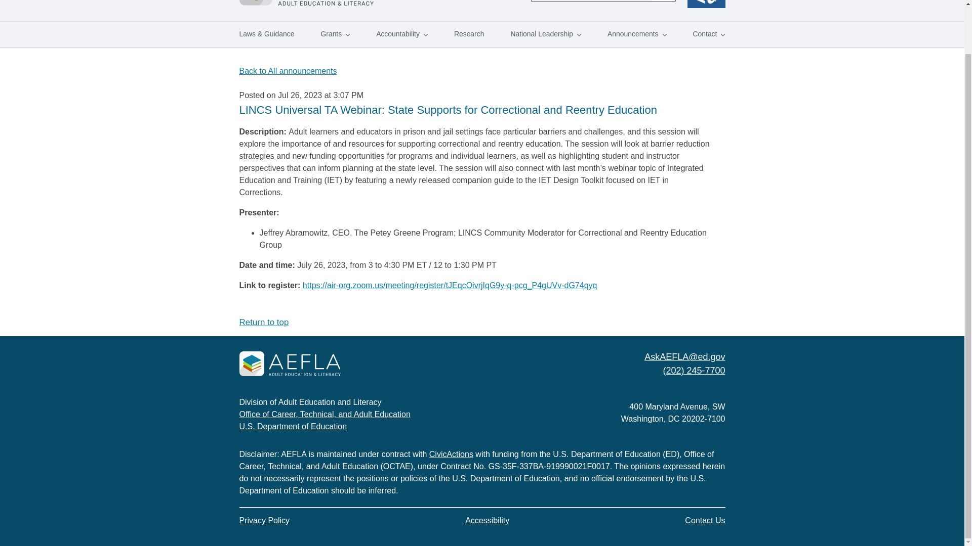 Image resolution: width=972 pixels, height=546 pixels. I want to click on Research, so click(469, 34).